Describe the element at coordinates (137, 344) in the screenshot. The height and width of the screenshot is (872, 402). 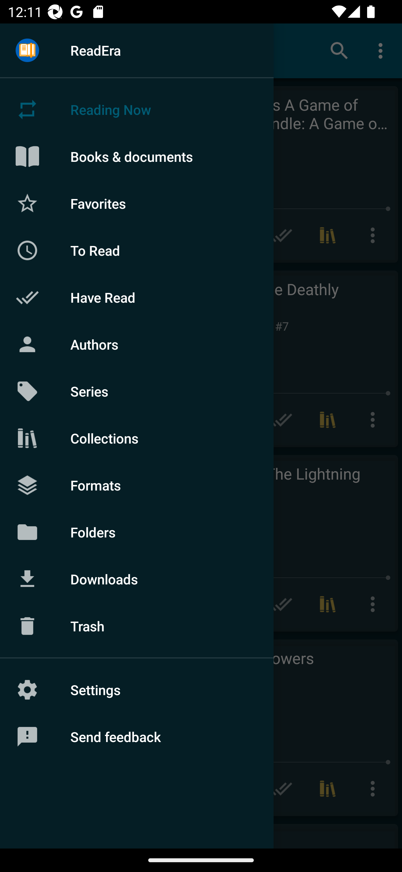
I see `Authors` at that location.